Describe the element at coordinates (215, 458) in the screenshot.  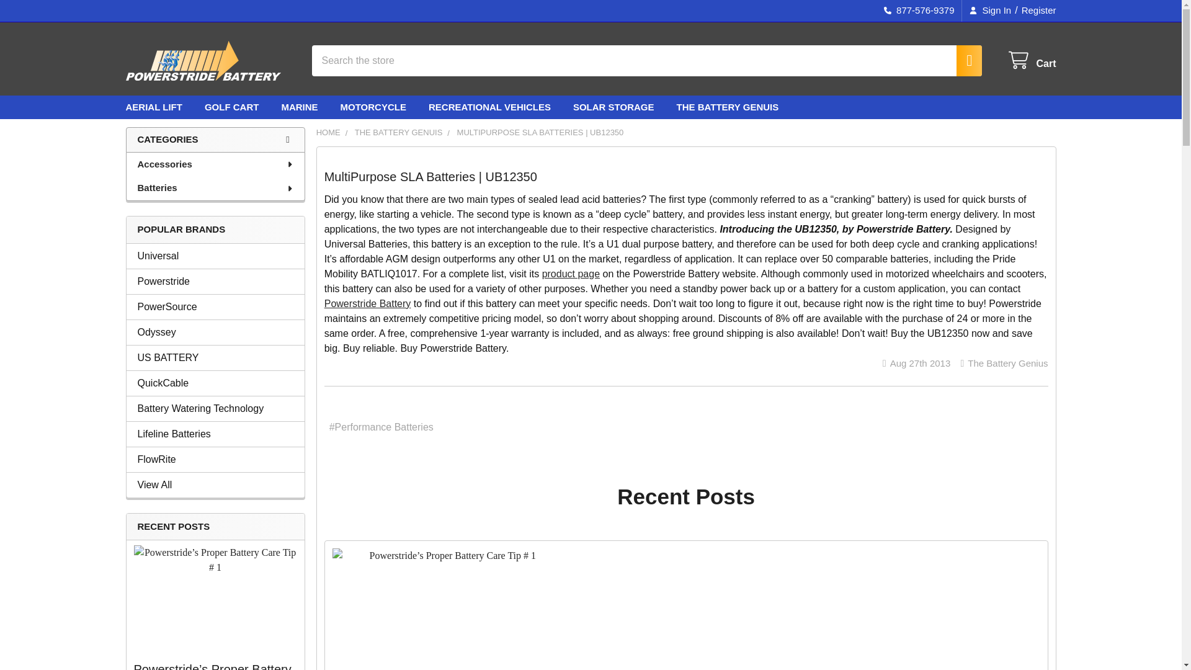
I see `FlowRite` at that location.